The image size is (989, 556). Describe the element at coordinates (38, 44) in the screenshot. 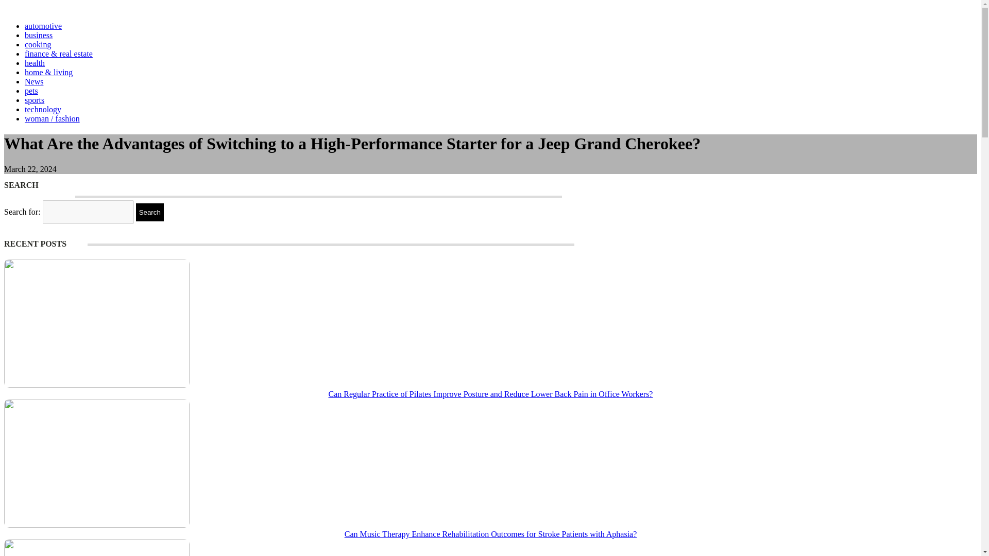

I see `cooking` at that location.